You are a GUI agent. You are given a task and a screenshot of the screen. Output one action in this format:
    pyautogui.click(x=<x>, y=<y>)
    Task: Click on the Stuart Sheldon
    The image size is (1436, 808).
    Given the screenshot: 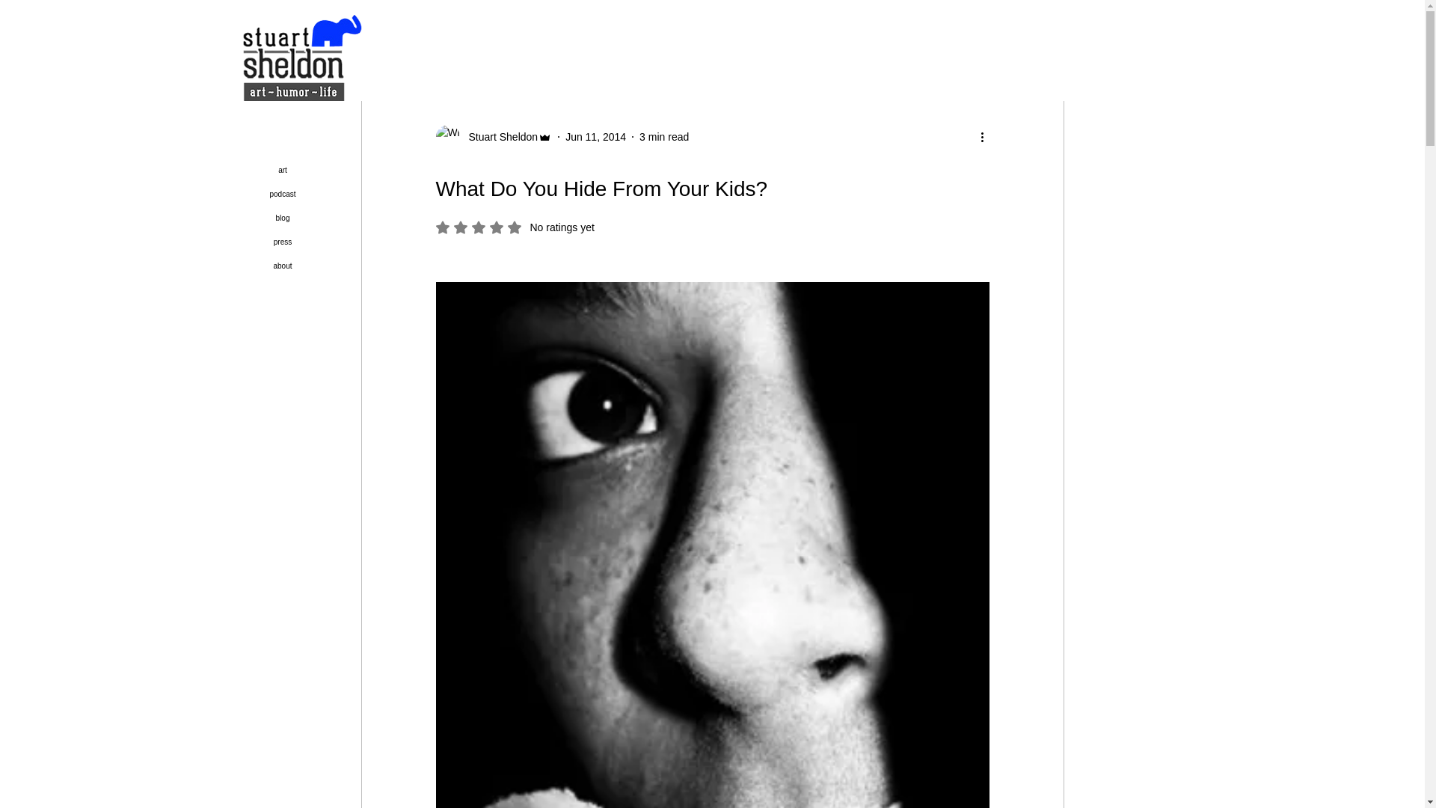 What is the action you would take?
    pyautogui.click(x=498, y=136)
    